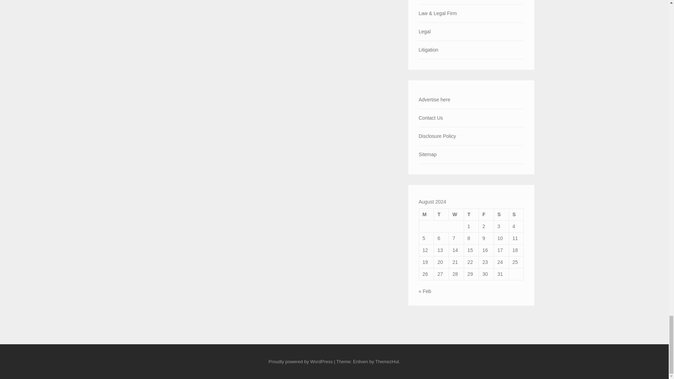  I want to click on Friday, so click(486, 214).